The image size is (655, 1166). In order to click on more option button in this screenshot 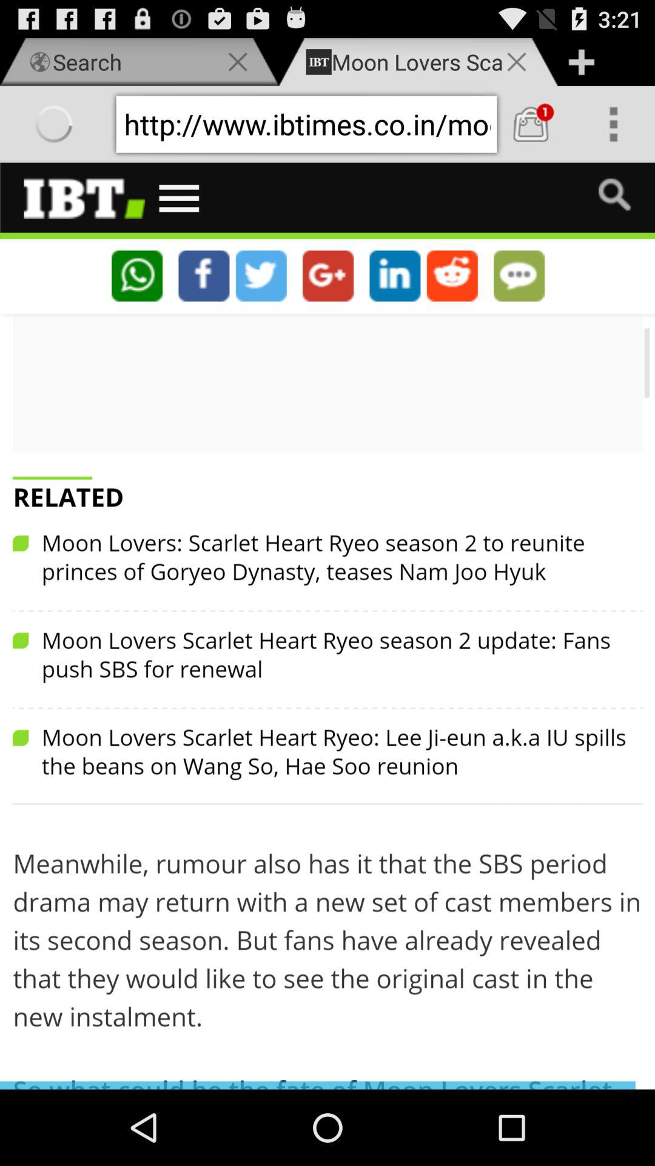, I will do `click(614, 124)`.